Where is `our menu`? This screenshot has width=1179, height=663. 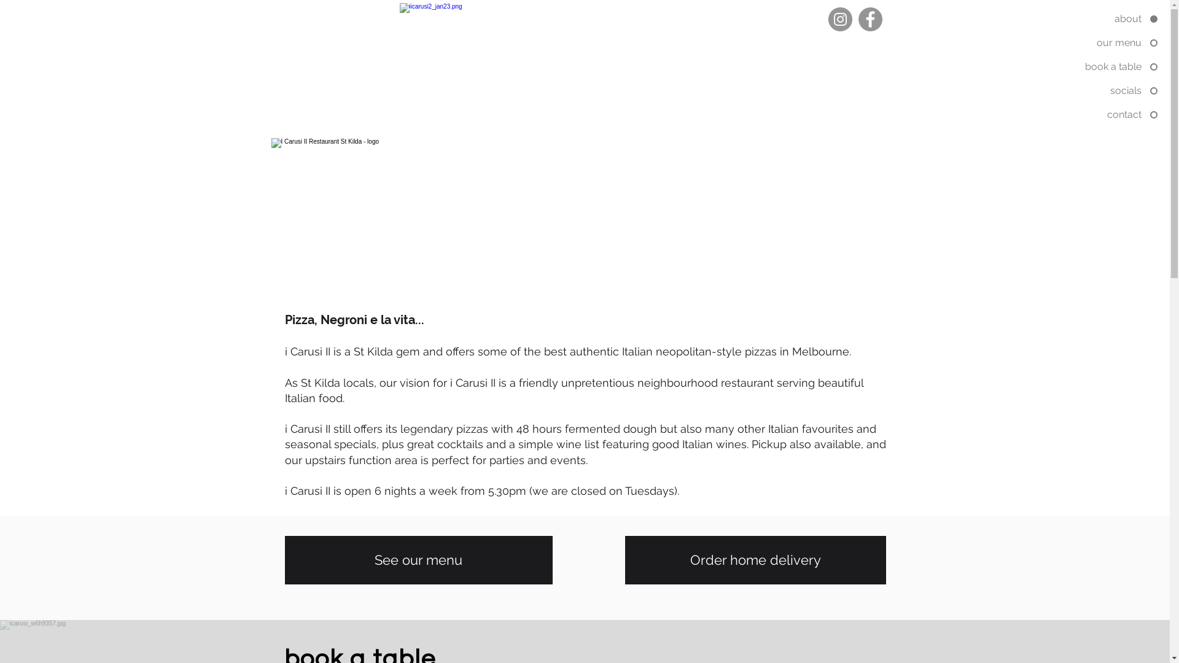
our menu is located at coordinates (1098, 43).